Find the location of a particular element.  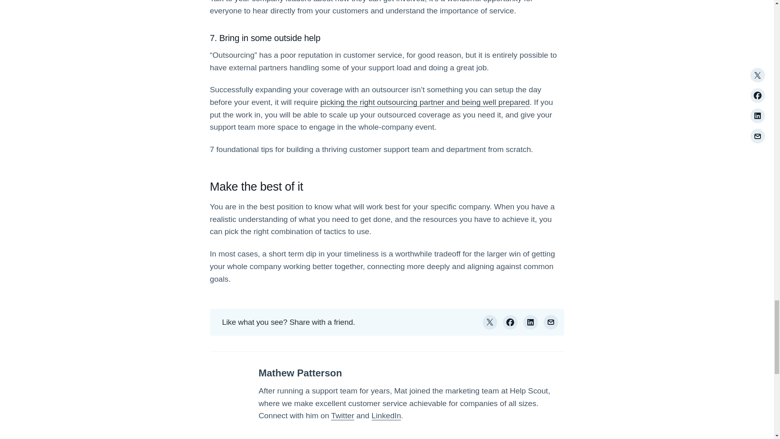

Share via Email is located at coordinates (551, 322).